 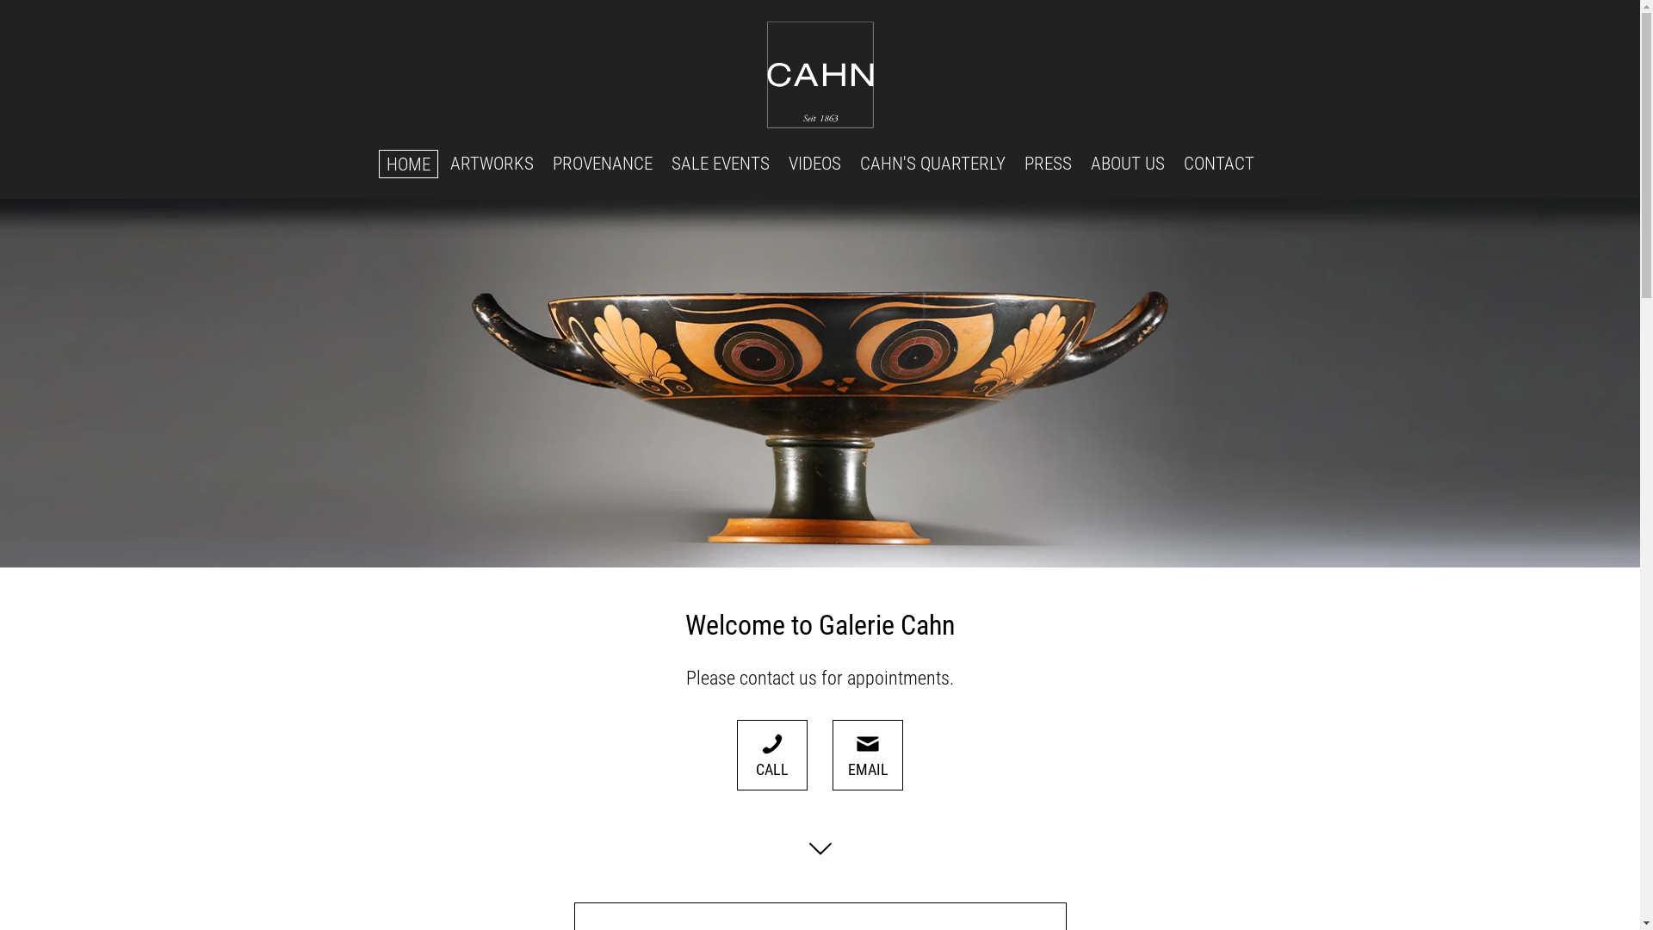 I want to click on PRESS, so click(x=1049, y=164).